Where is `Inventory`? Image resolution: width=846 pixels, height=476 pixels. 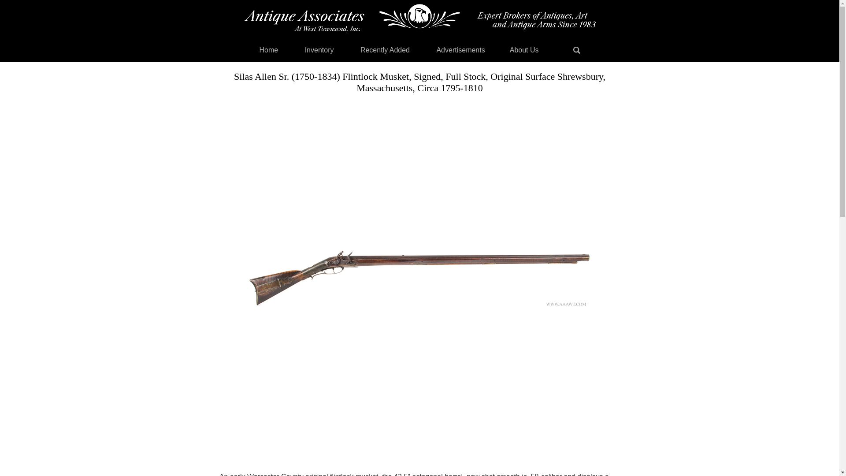
Inventory is located at coordinates (319, 50).